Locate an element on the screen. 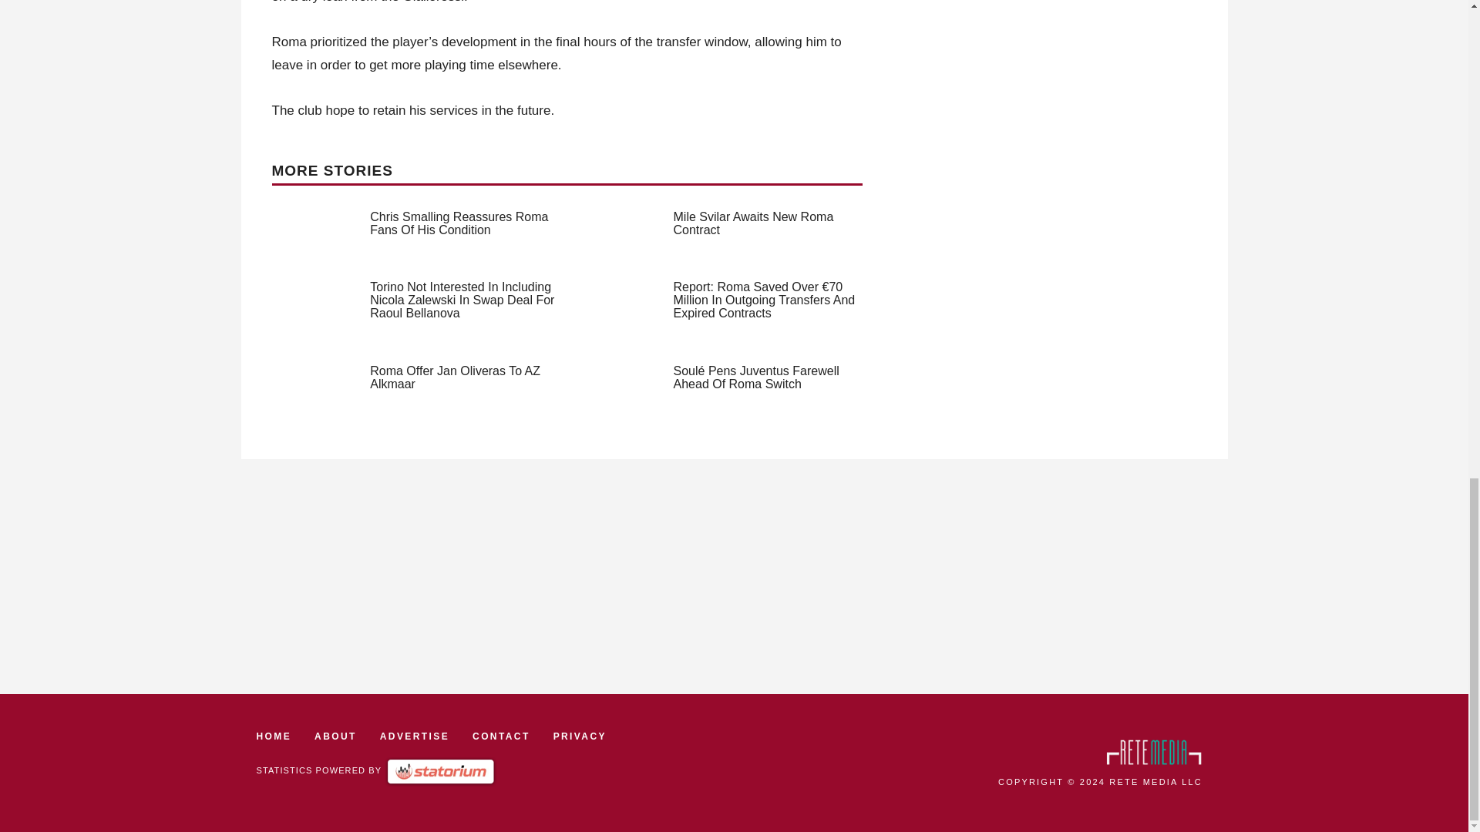 The image size is (1480, 832). Mile Svilar Awaits New Roma Contract is located at coordinates (754, 223).